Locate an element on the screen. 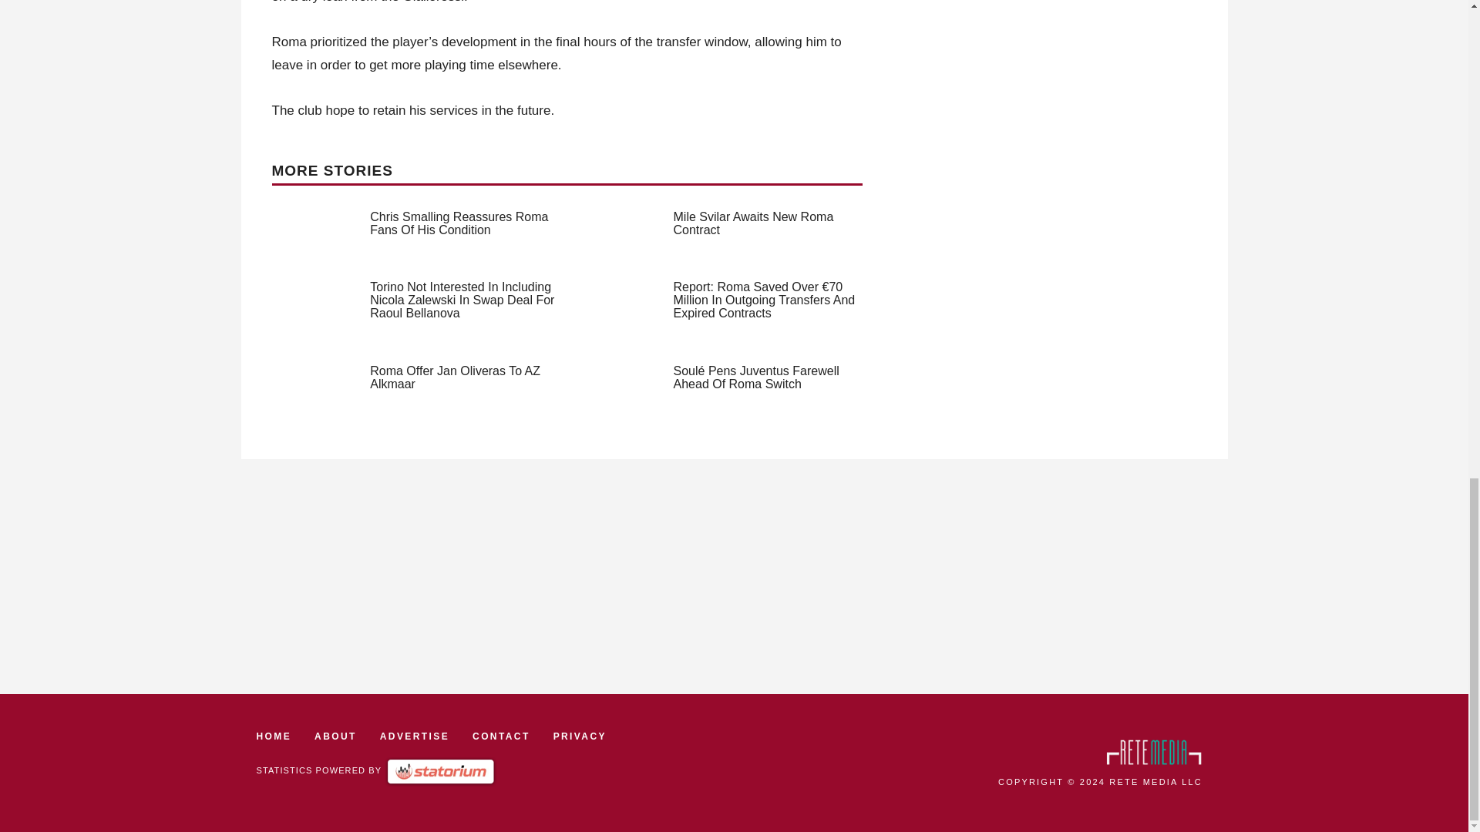 The image size is (1480, 832). Mile Svilar Awaits New Roma Contract is located at coordinates (754, 223).